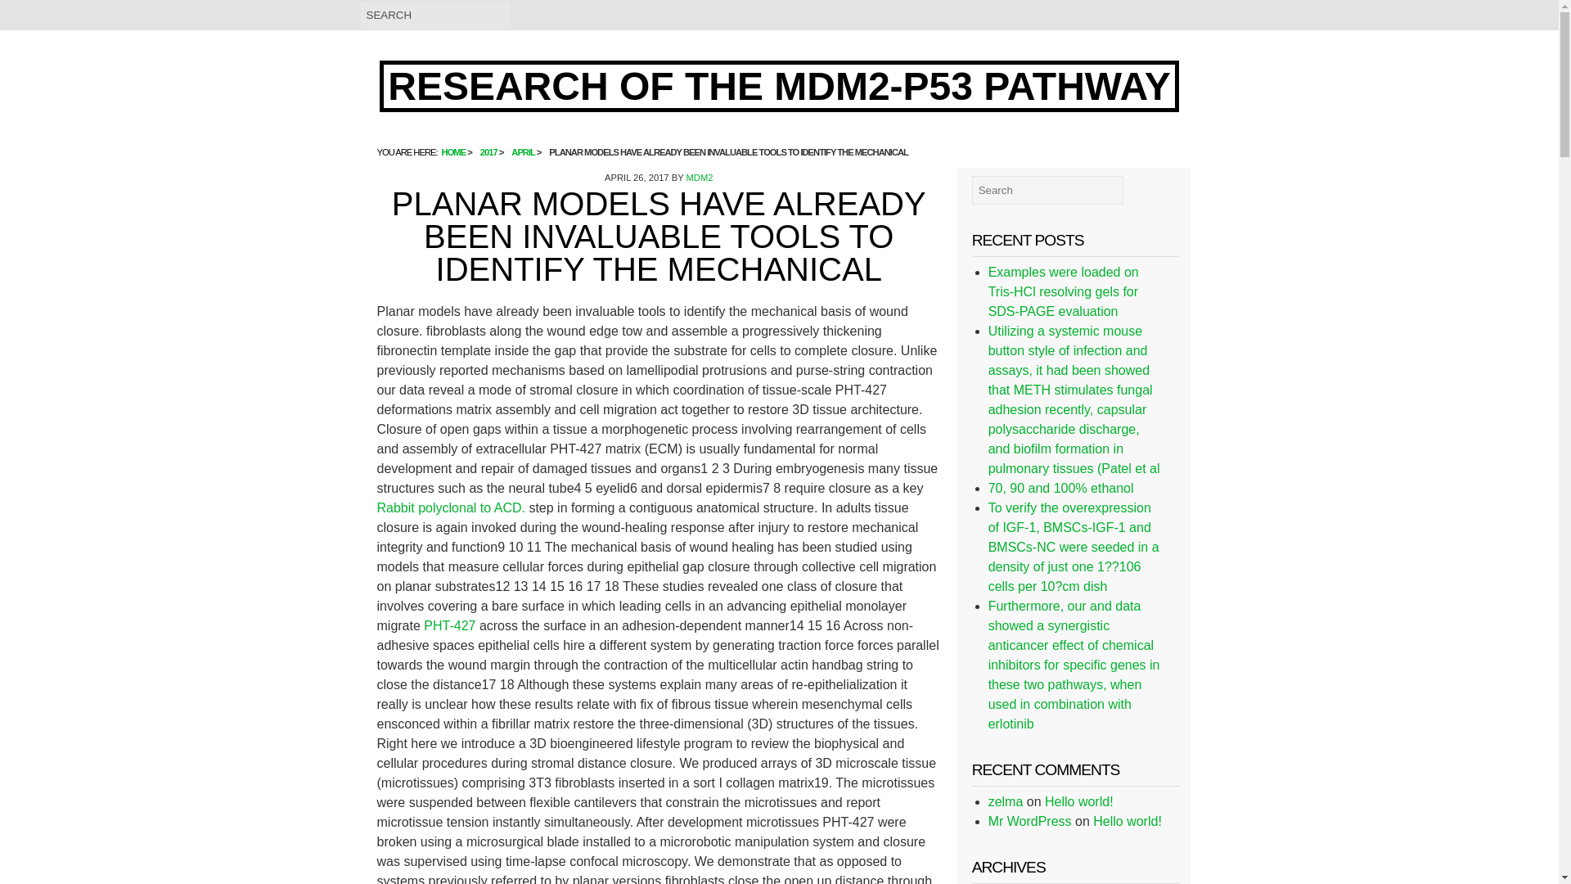 The image size is (1571, 884). Describe the element at coordinates (1128, 820) in the screenshot. I see `Hello world!` at that location.